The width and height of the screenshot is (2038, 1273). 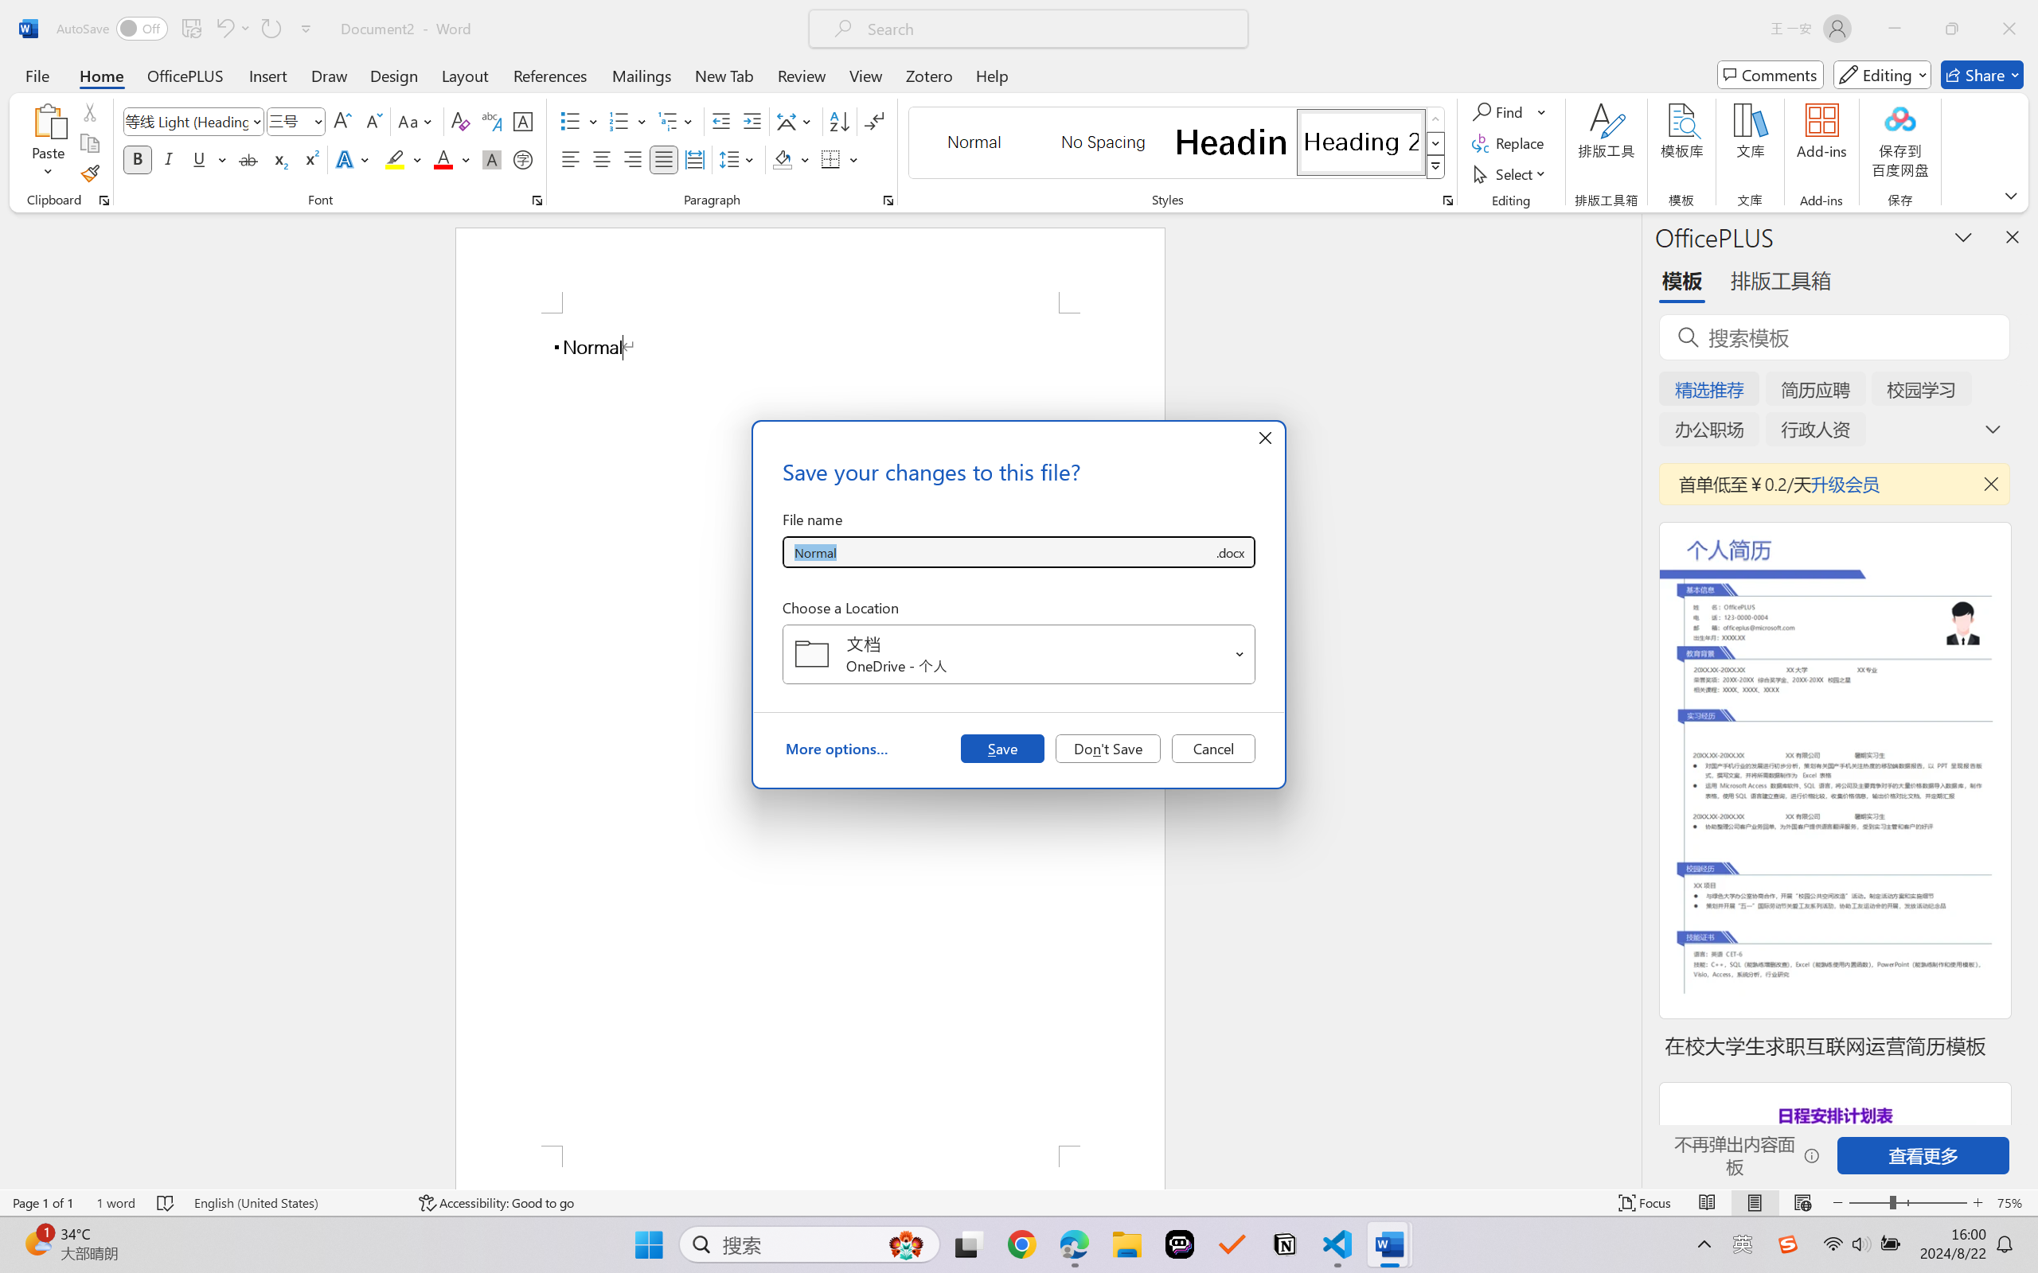 I want to click on Undo Typing, so click(x=224, y=29).